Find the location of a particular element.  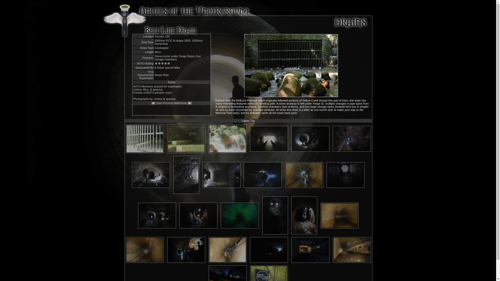

Inside the outfall  is located at coordinates (269, 138).